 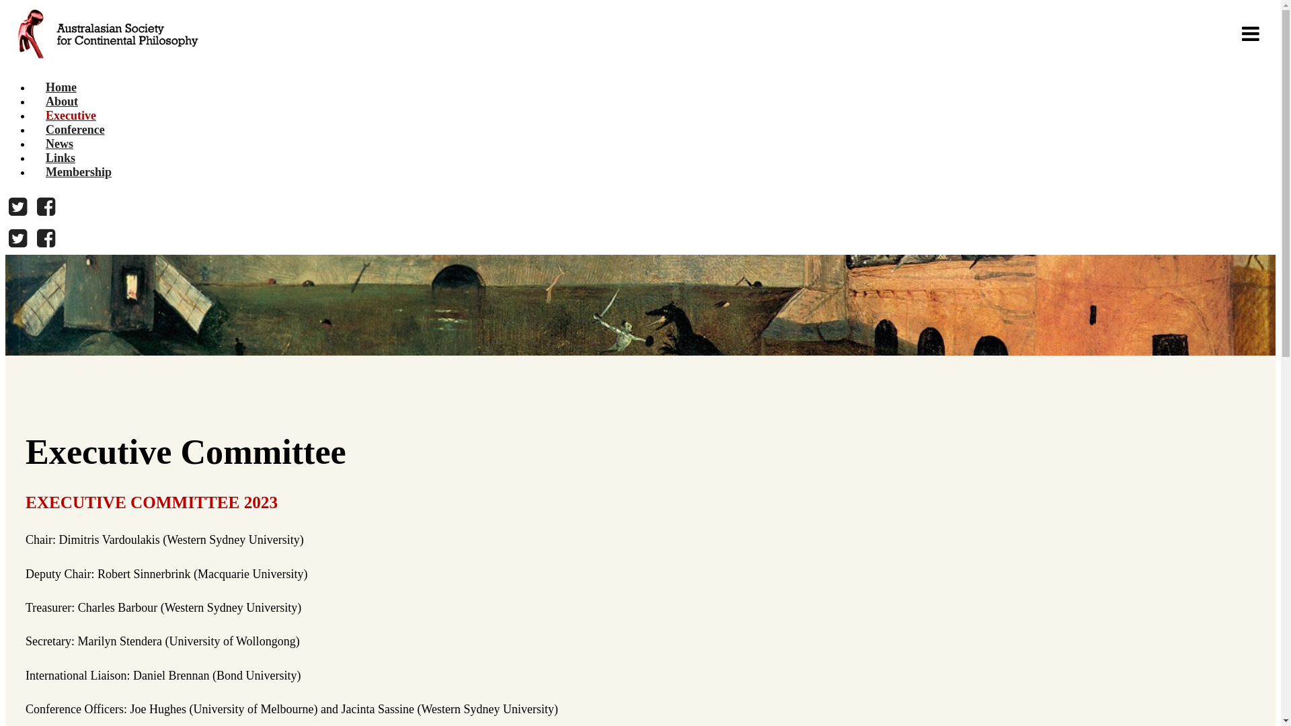 I want to click on News, so click(x=59, y=144).